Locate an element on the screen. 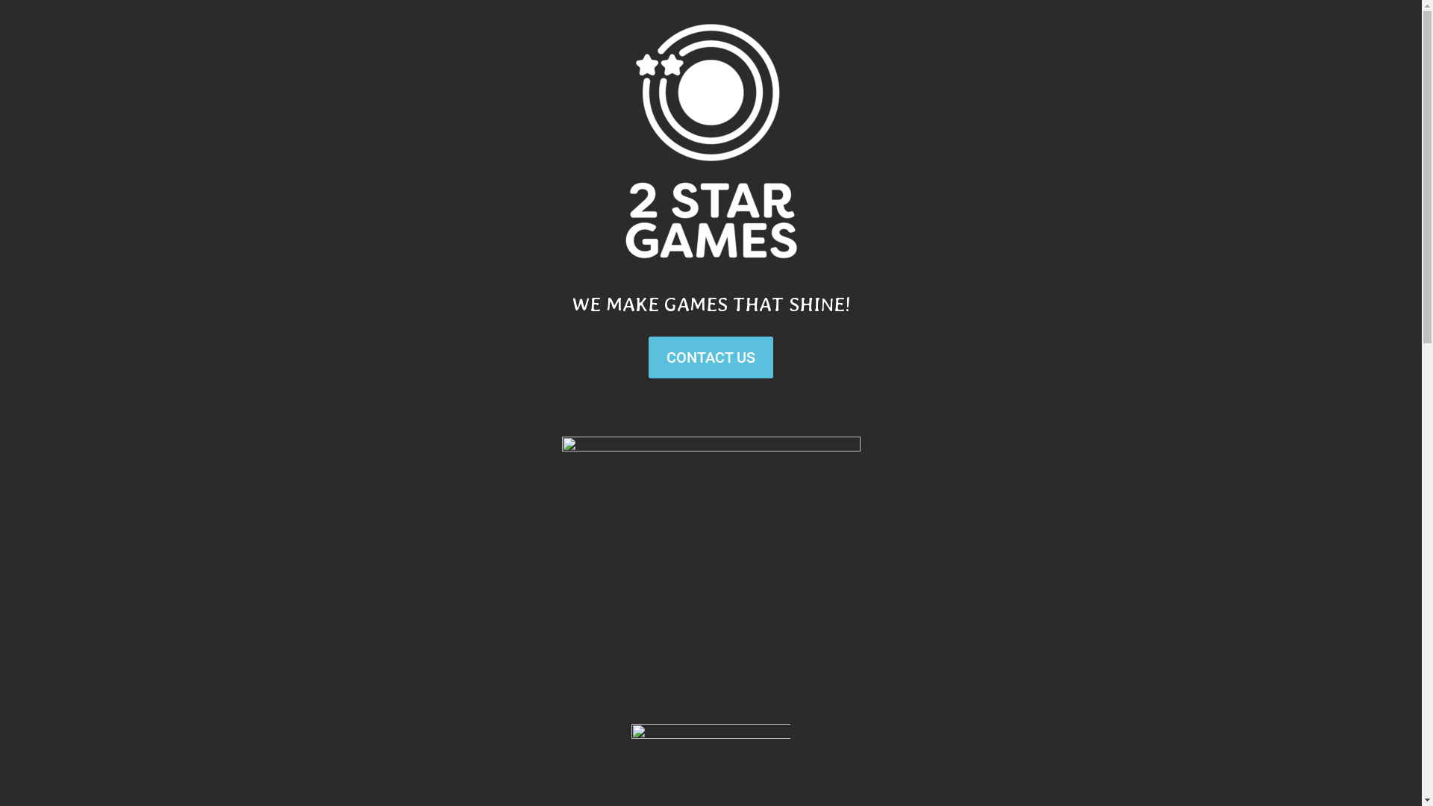 The height and width of the screenshot is (806, 1433). CONTACT US is located at coordinates (711, 357).